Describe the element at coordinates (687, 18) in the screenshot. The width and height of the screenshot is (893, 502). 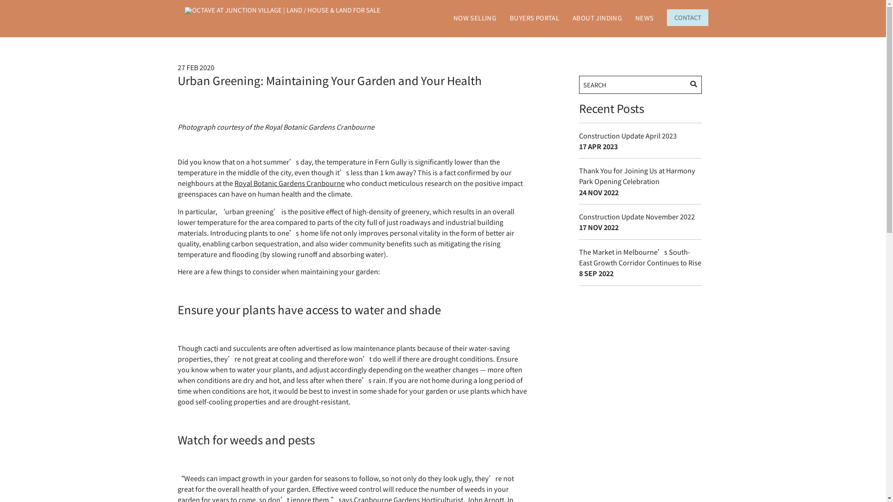
I see `CONTACT` at that location.